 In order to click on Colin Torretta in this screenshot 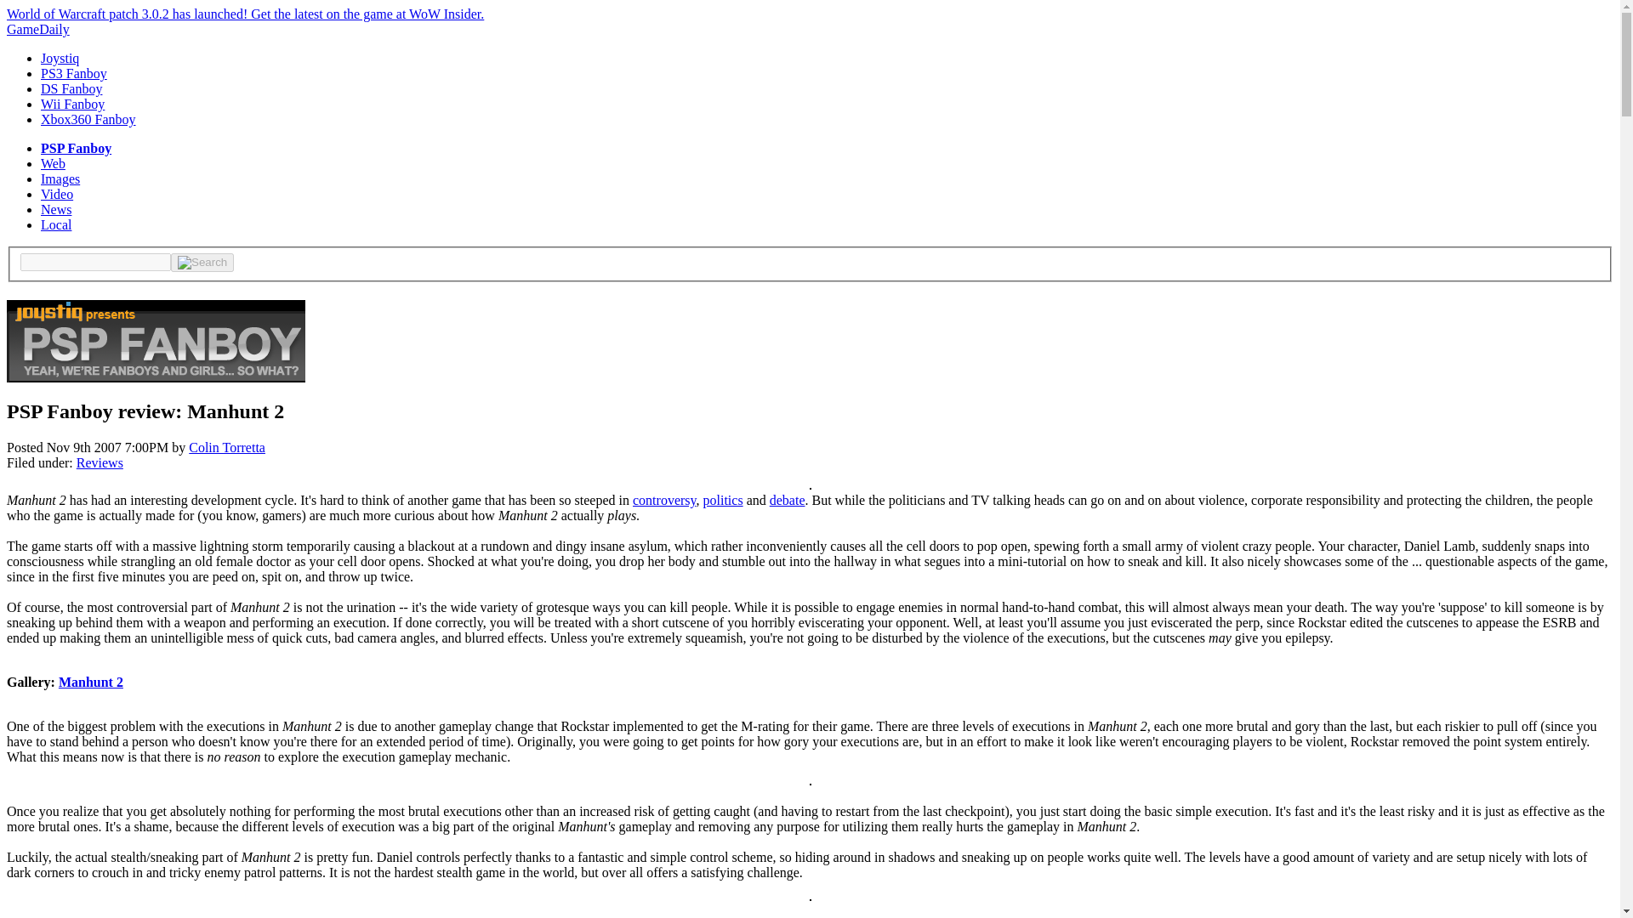, I will do `click(226, 447)`.